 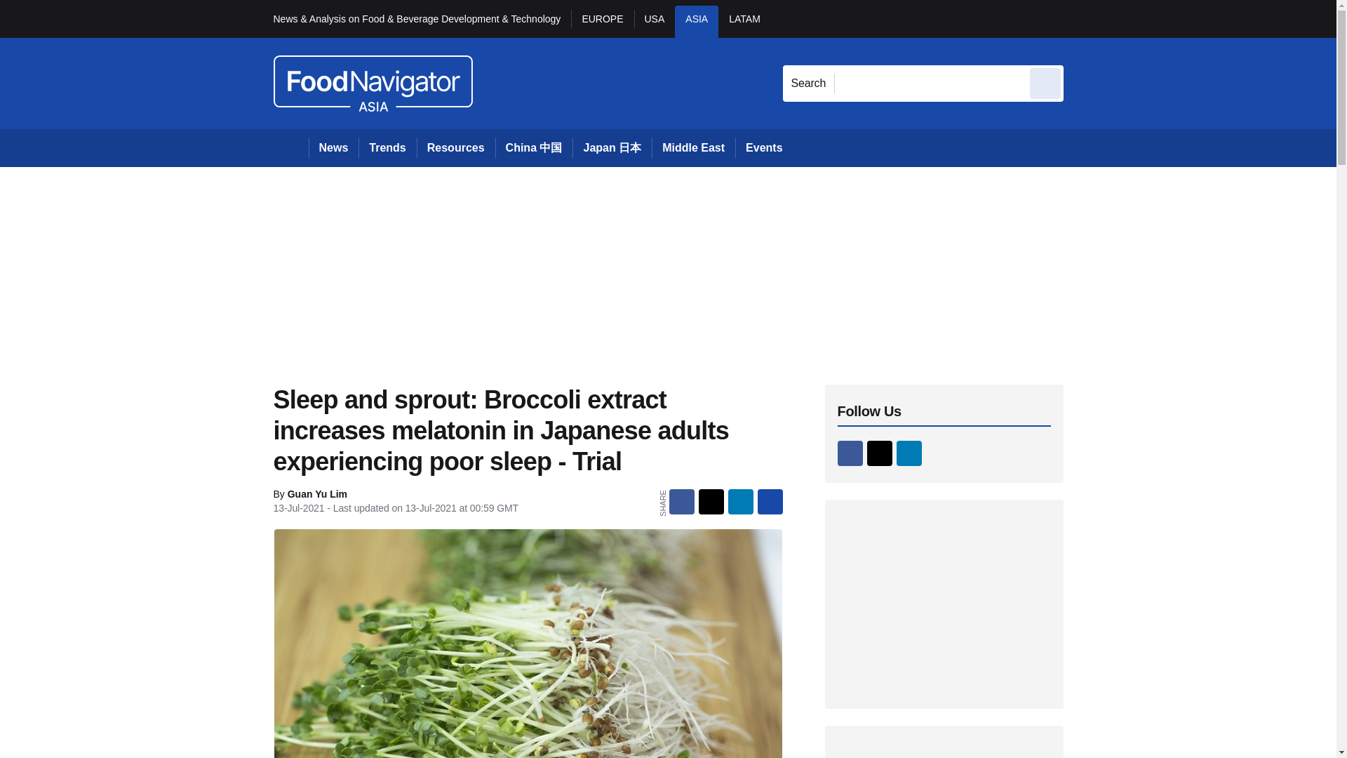 What do you see at coordinates (387, 147) in the screenshot?
I see `Trends` at bounding box center [387, 147].